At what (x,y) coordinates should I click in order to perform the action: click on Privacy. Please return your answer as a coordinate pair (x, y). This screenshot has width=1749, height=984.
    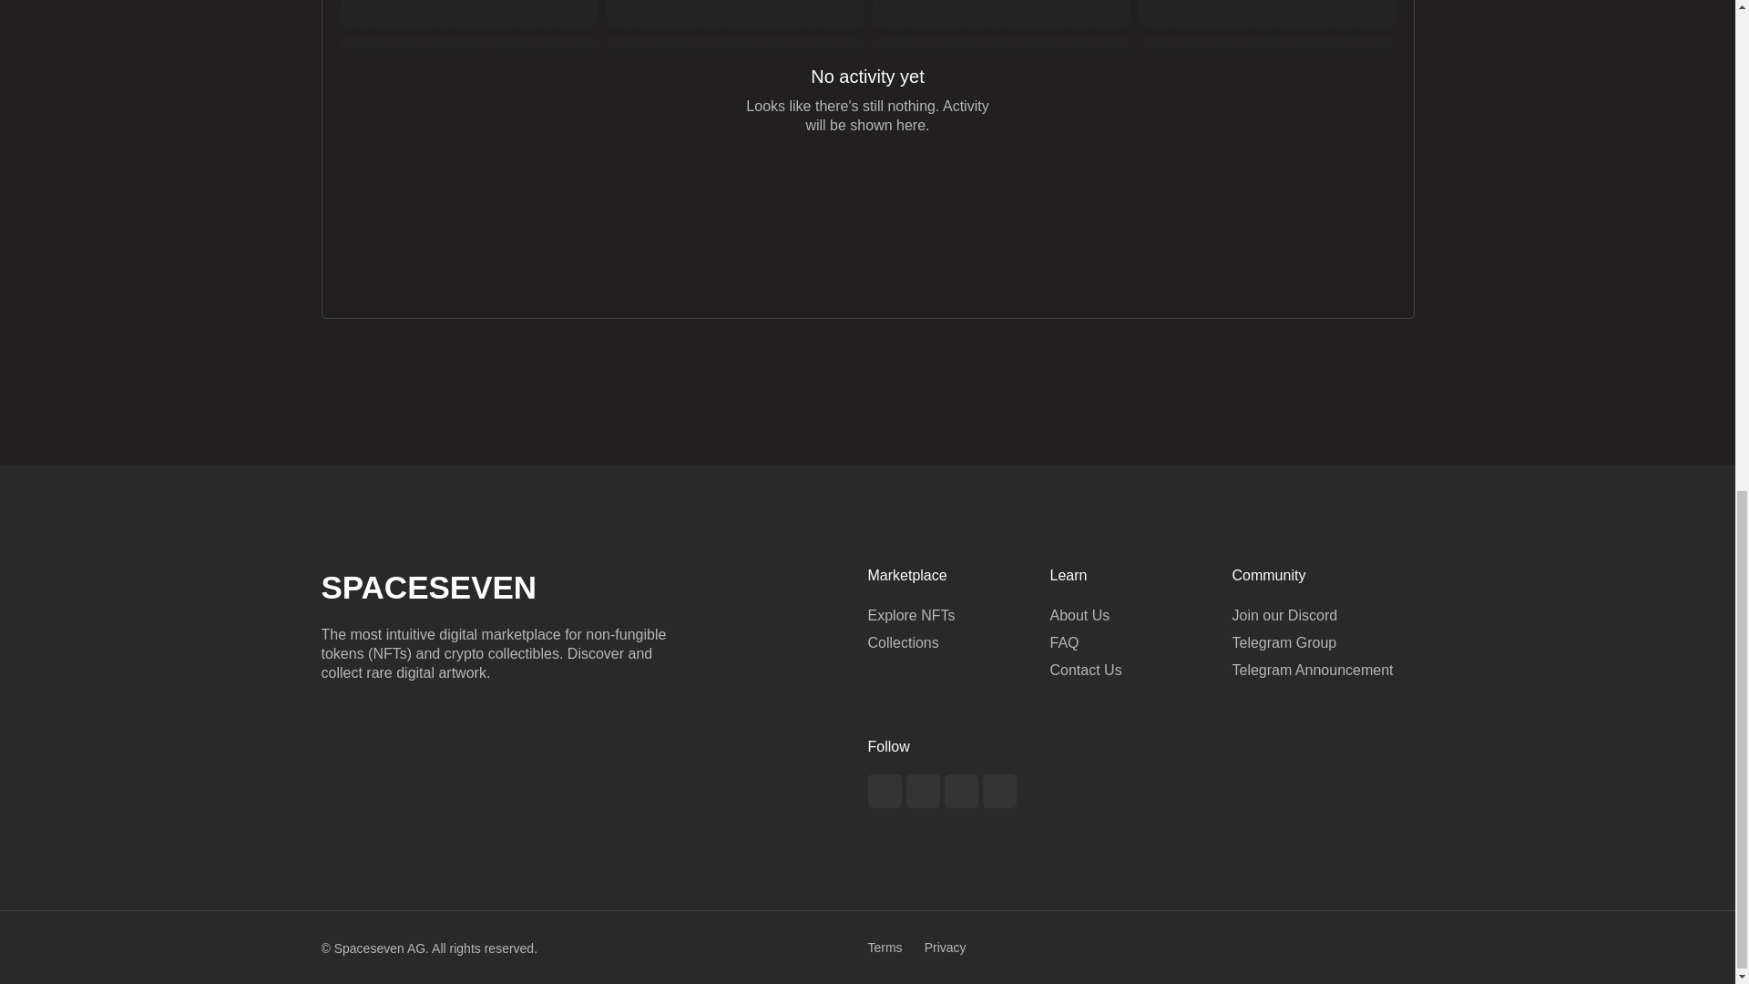
    Looking at the image, I should click on (946, 948).